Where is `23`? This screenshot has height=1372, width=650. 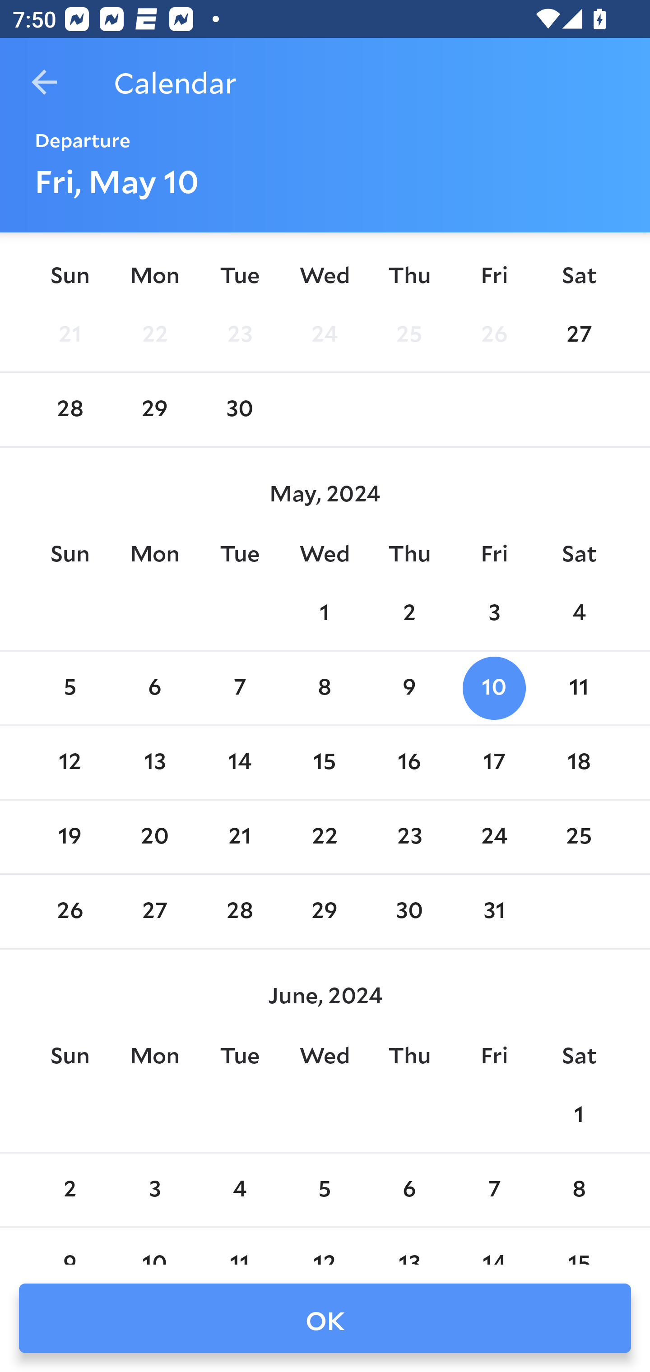 23 is located at coordinates (239, 334).